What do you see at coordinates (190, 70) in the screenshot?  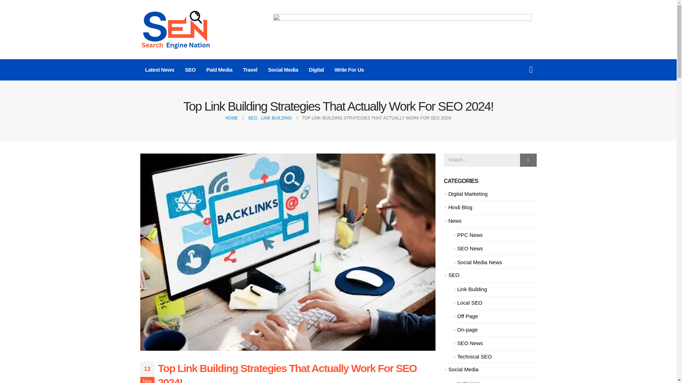 I see `SEO` at bounding box center [190, 70].